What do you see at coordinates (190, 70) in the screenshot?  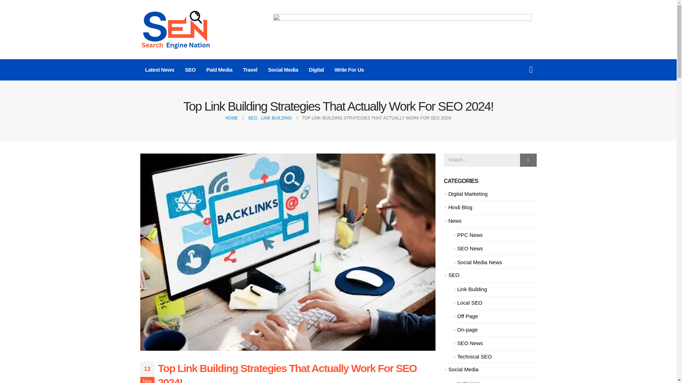 I see `SEO` at bounding box center [190, 70].